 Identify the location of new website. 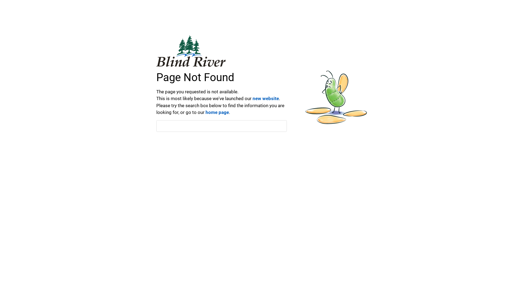
(266, 98).